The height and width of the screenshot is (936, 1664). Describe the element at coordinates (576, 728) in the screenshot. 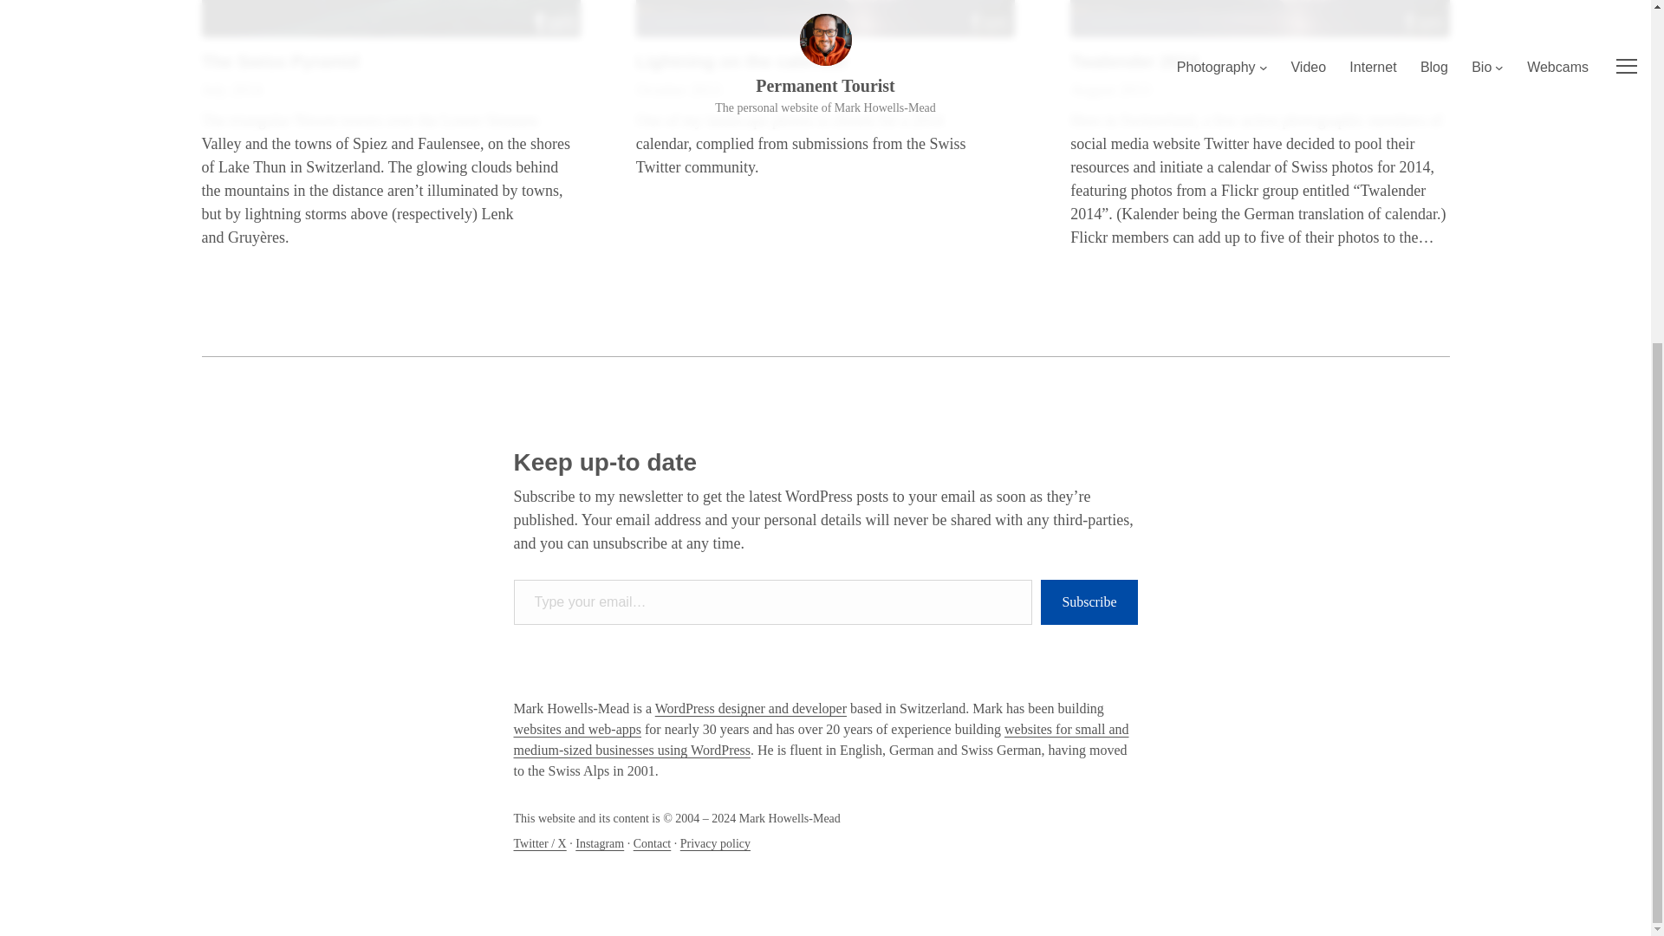

I see `sayhello.ch` at that location.